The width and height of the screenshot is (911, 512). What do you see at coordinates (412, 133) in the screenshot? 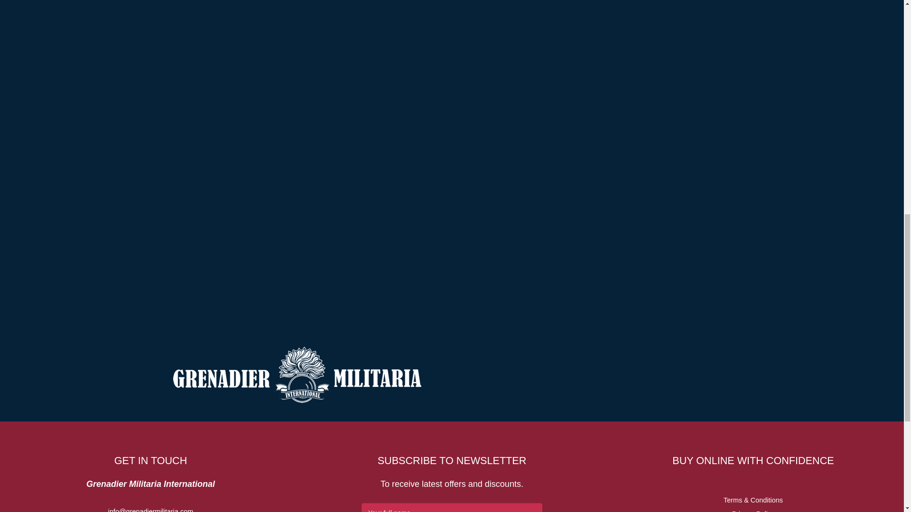
I see `PayPal Message 1` at bounding box center [412, 133].